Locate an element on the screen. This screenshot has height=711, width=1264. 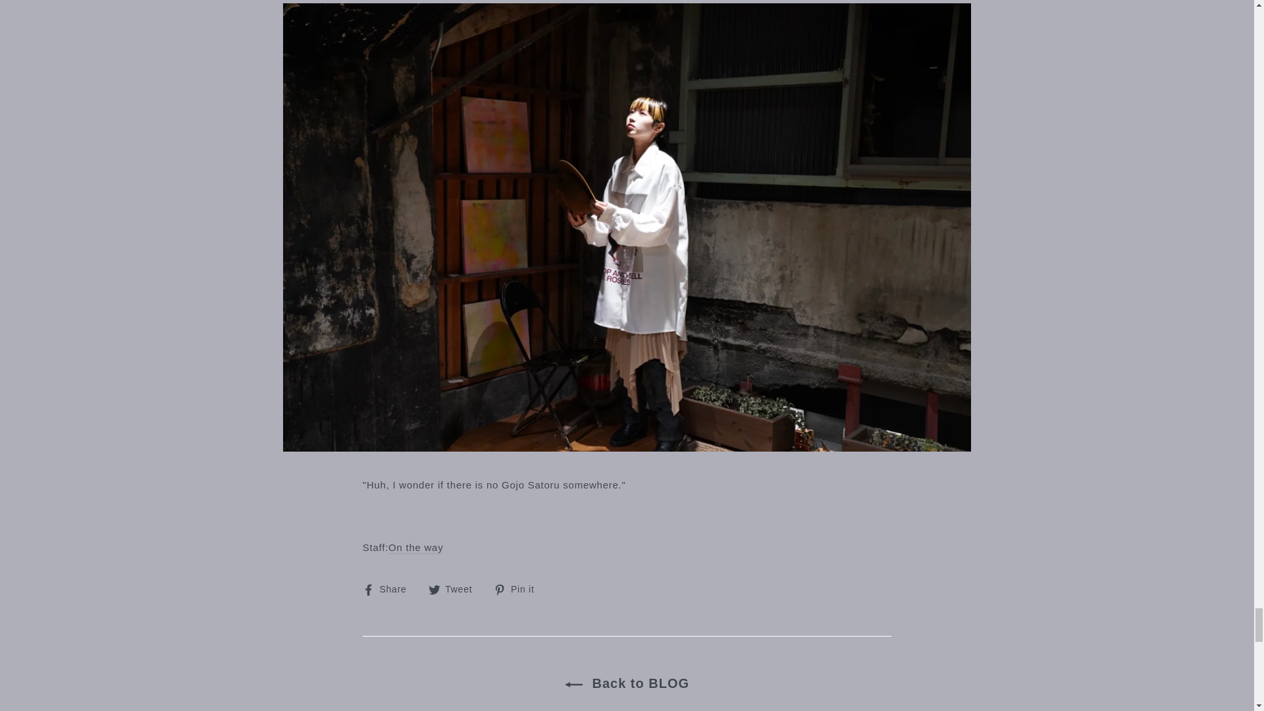
Pin on Pinterest is located at coordinates (519, 589).